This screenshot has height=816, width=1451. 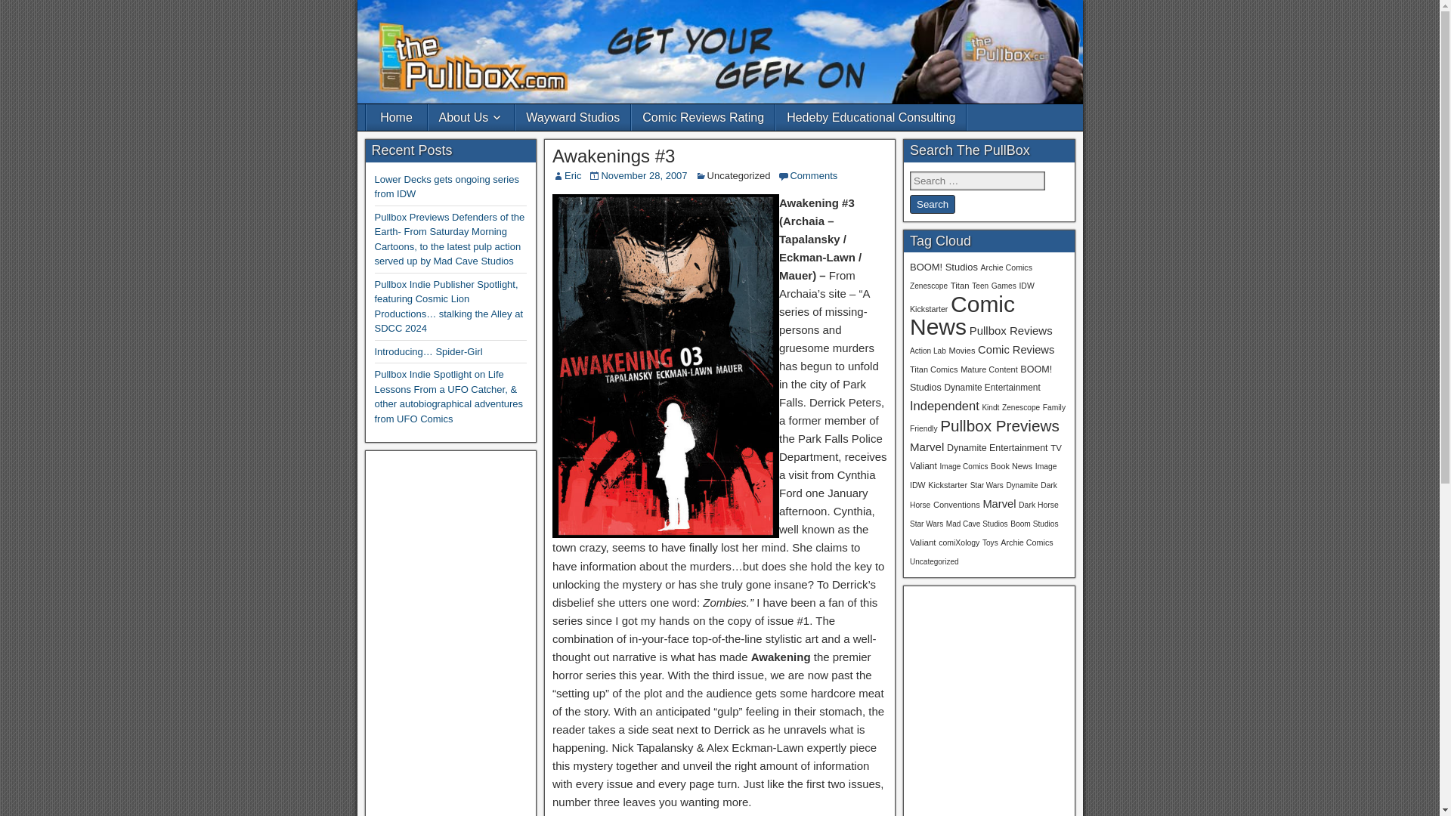 What do you see at coordinates (813, 175) in the screenshot?
I see `Comments` at bounding box center [813, 175].